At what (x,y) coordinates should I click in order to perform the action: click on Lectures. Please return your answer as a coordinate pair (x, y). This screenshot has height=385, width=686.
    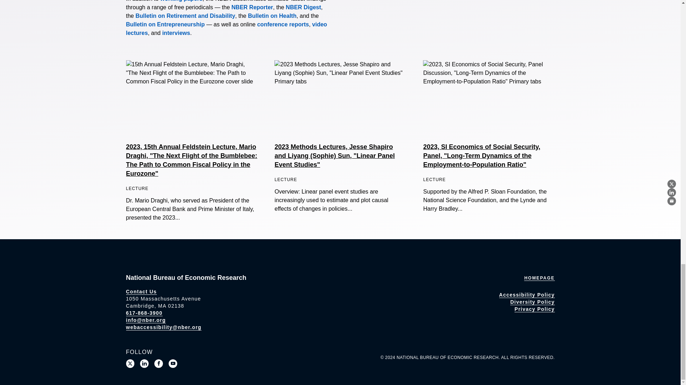
    Looking at the image, I should click on (226, 29).